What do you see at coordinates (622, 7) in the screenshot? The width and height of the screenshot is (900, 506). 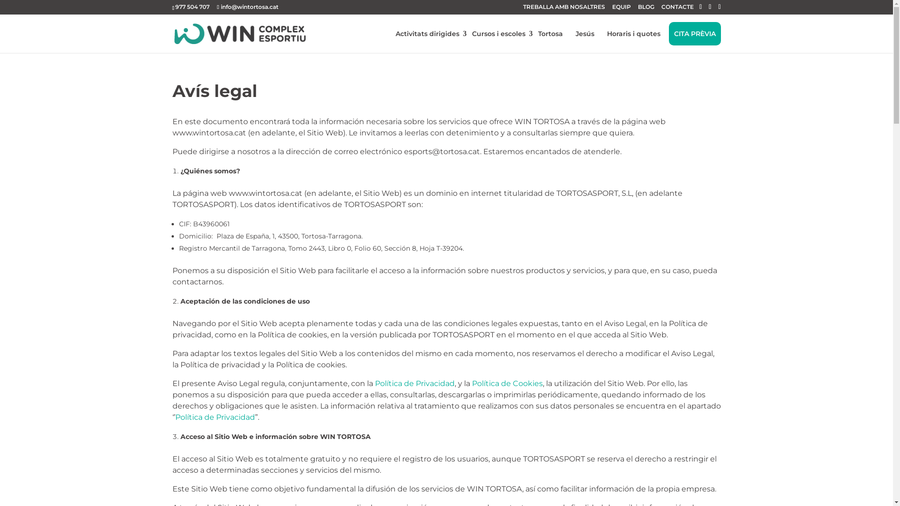 I see `EQUIP` at bounding box center [622, 7].